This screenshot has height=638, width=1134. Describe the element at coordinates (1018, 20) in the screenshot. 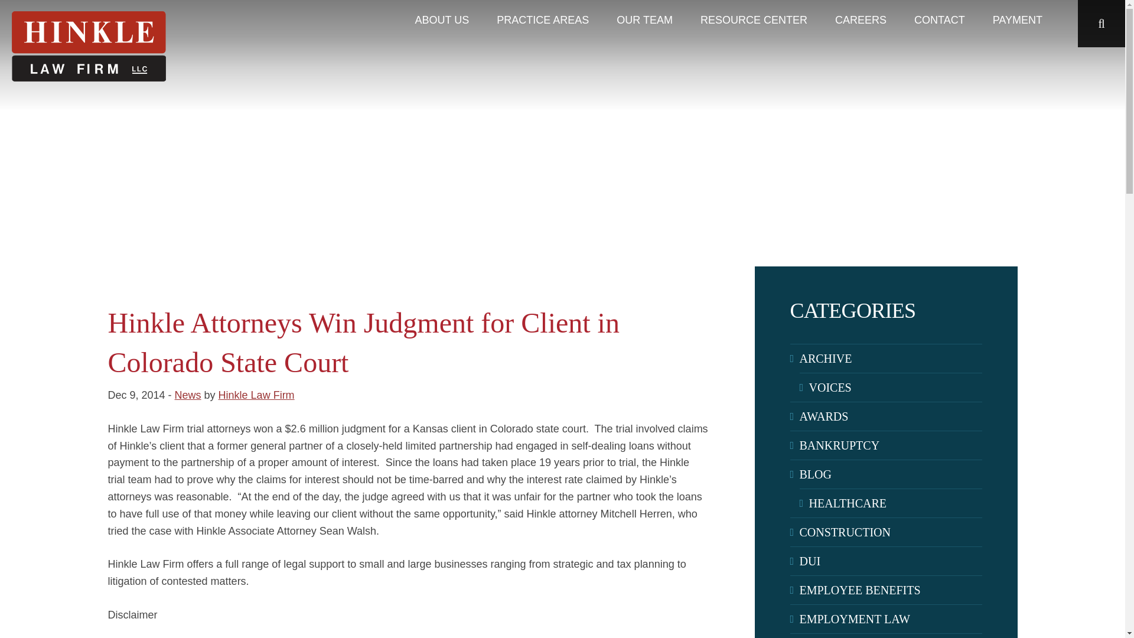

I see `PAYMENT` at that location.